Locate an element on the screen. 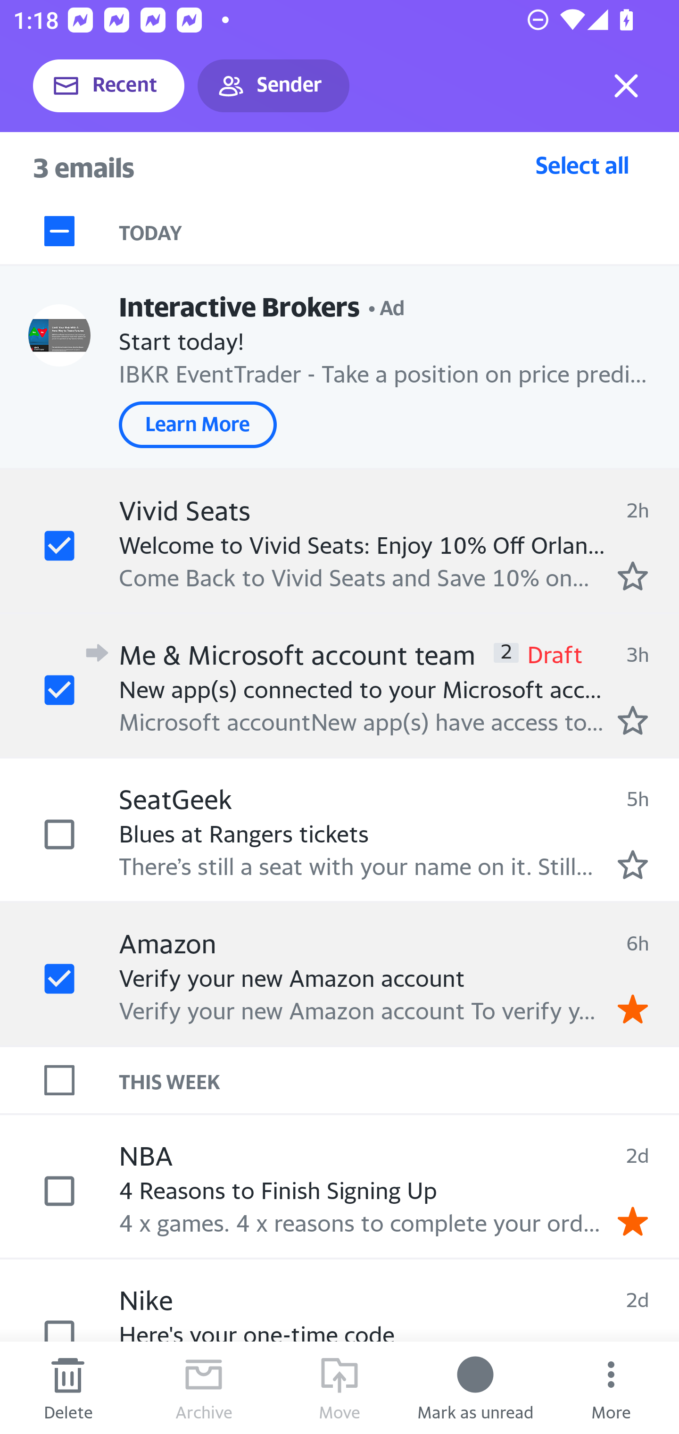 The height and width of the screenshot is (1434, 679). Remove star. is located at coordinates (633, 1009).